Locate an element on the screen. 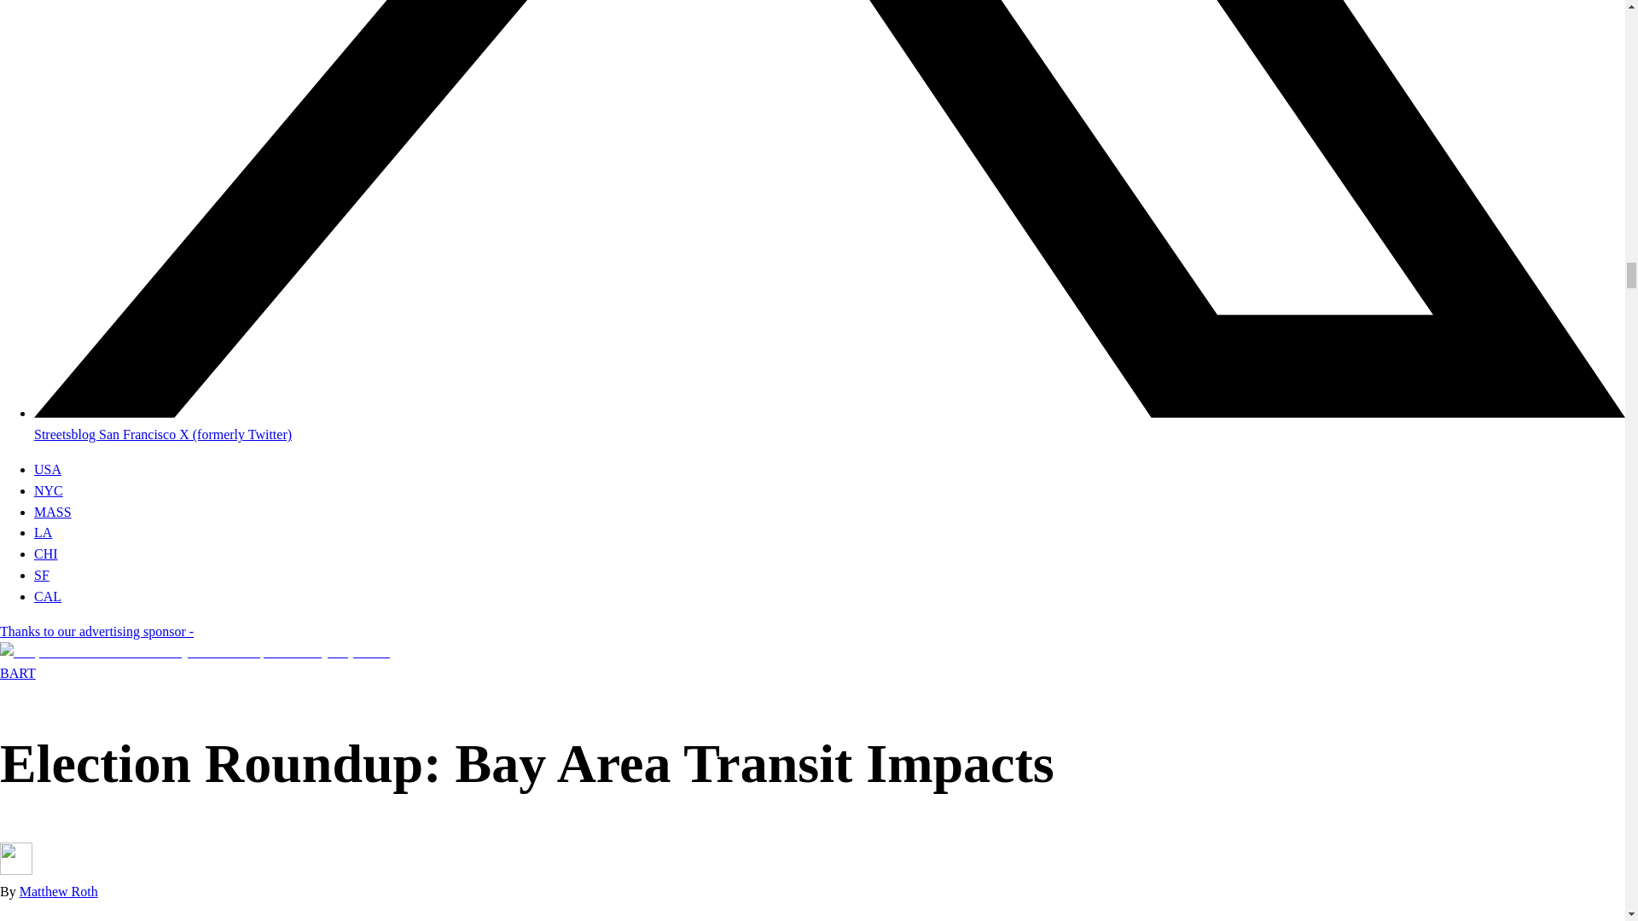  SF is located at coordinates (41, 575).